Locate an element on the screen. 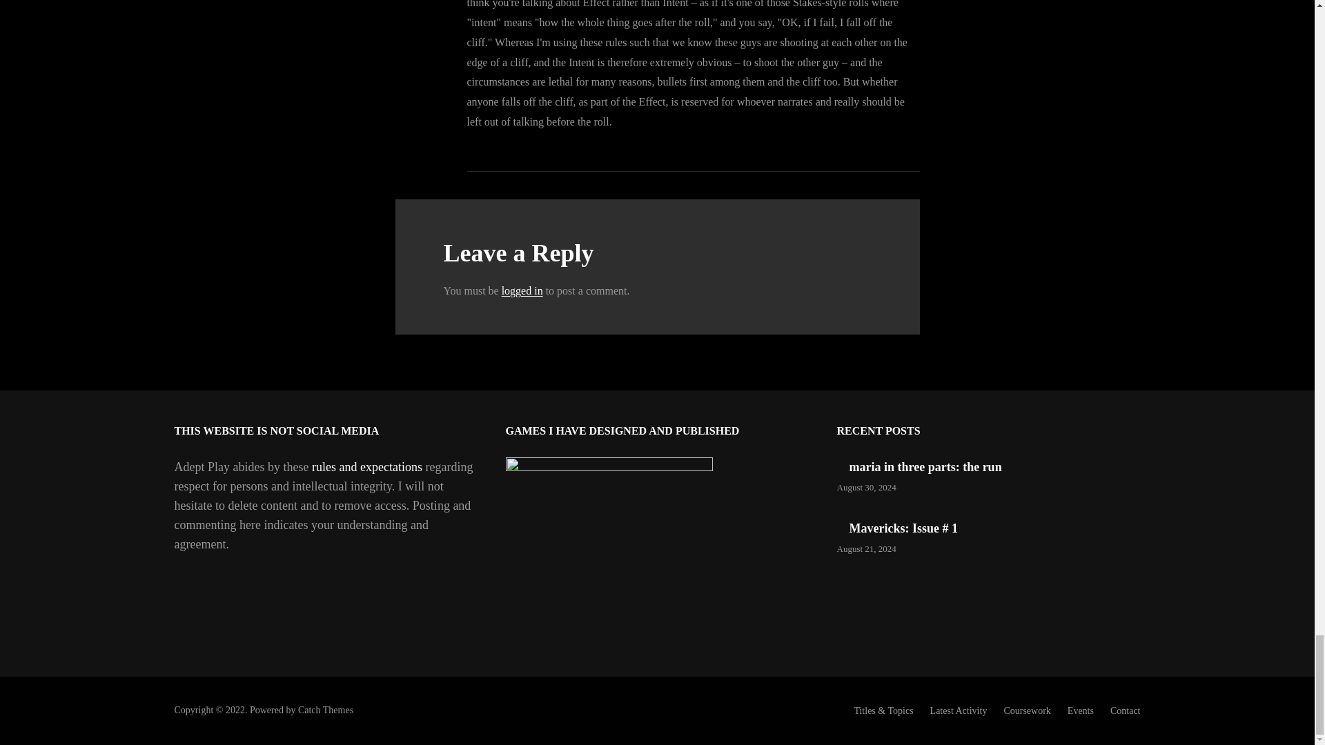 The height and width of the screenshot is (745, 1325). Catch Themes is located at coordinates (326, 709).